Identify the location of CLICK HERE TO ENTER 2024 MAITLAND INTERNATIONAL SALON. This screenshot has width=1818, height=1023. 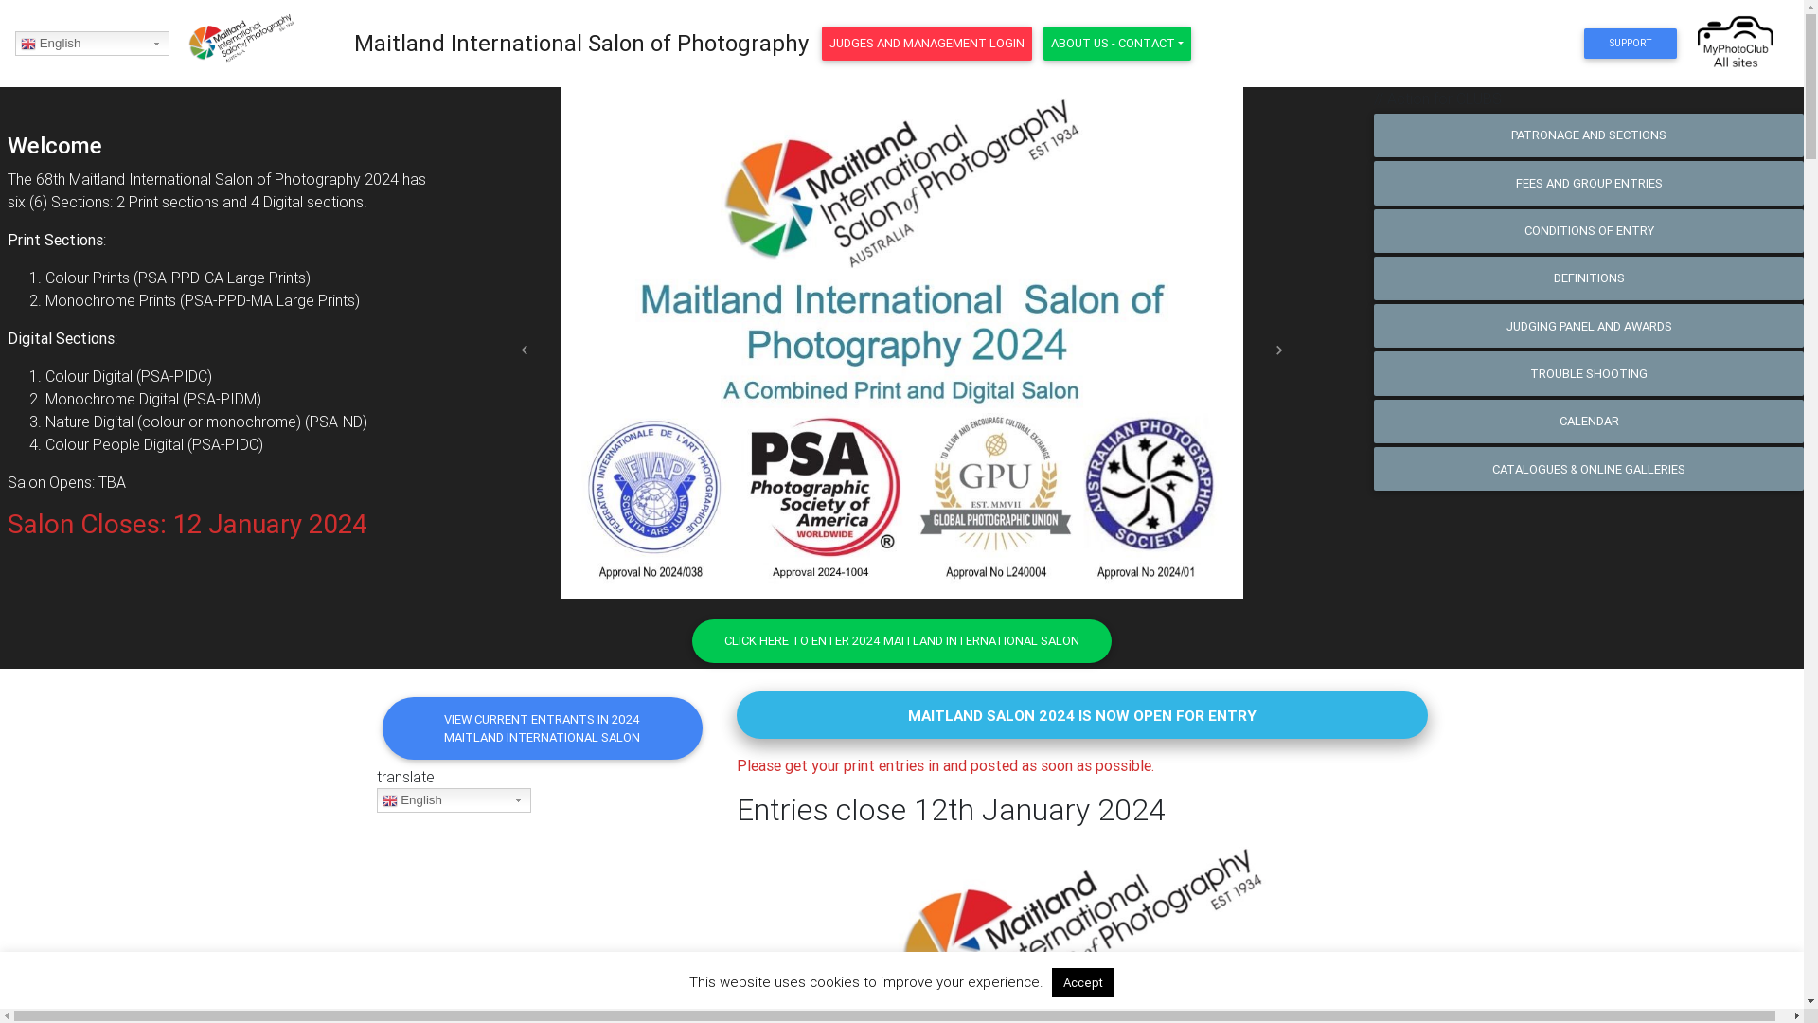
(901, 641).